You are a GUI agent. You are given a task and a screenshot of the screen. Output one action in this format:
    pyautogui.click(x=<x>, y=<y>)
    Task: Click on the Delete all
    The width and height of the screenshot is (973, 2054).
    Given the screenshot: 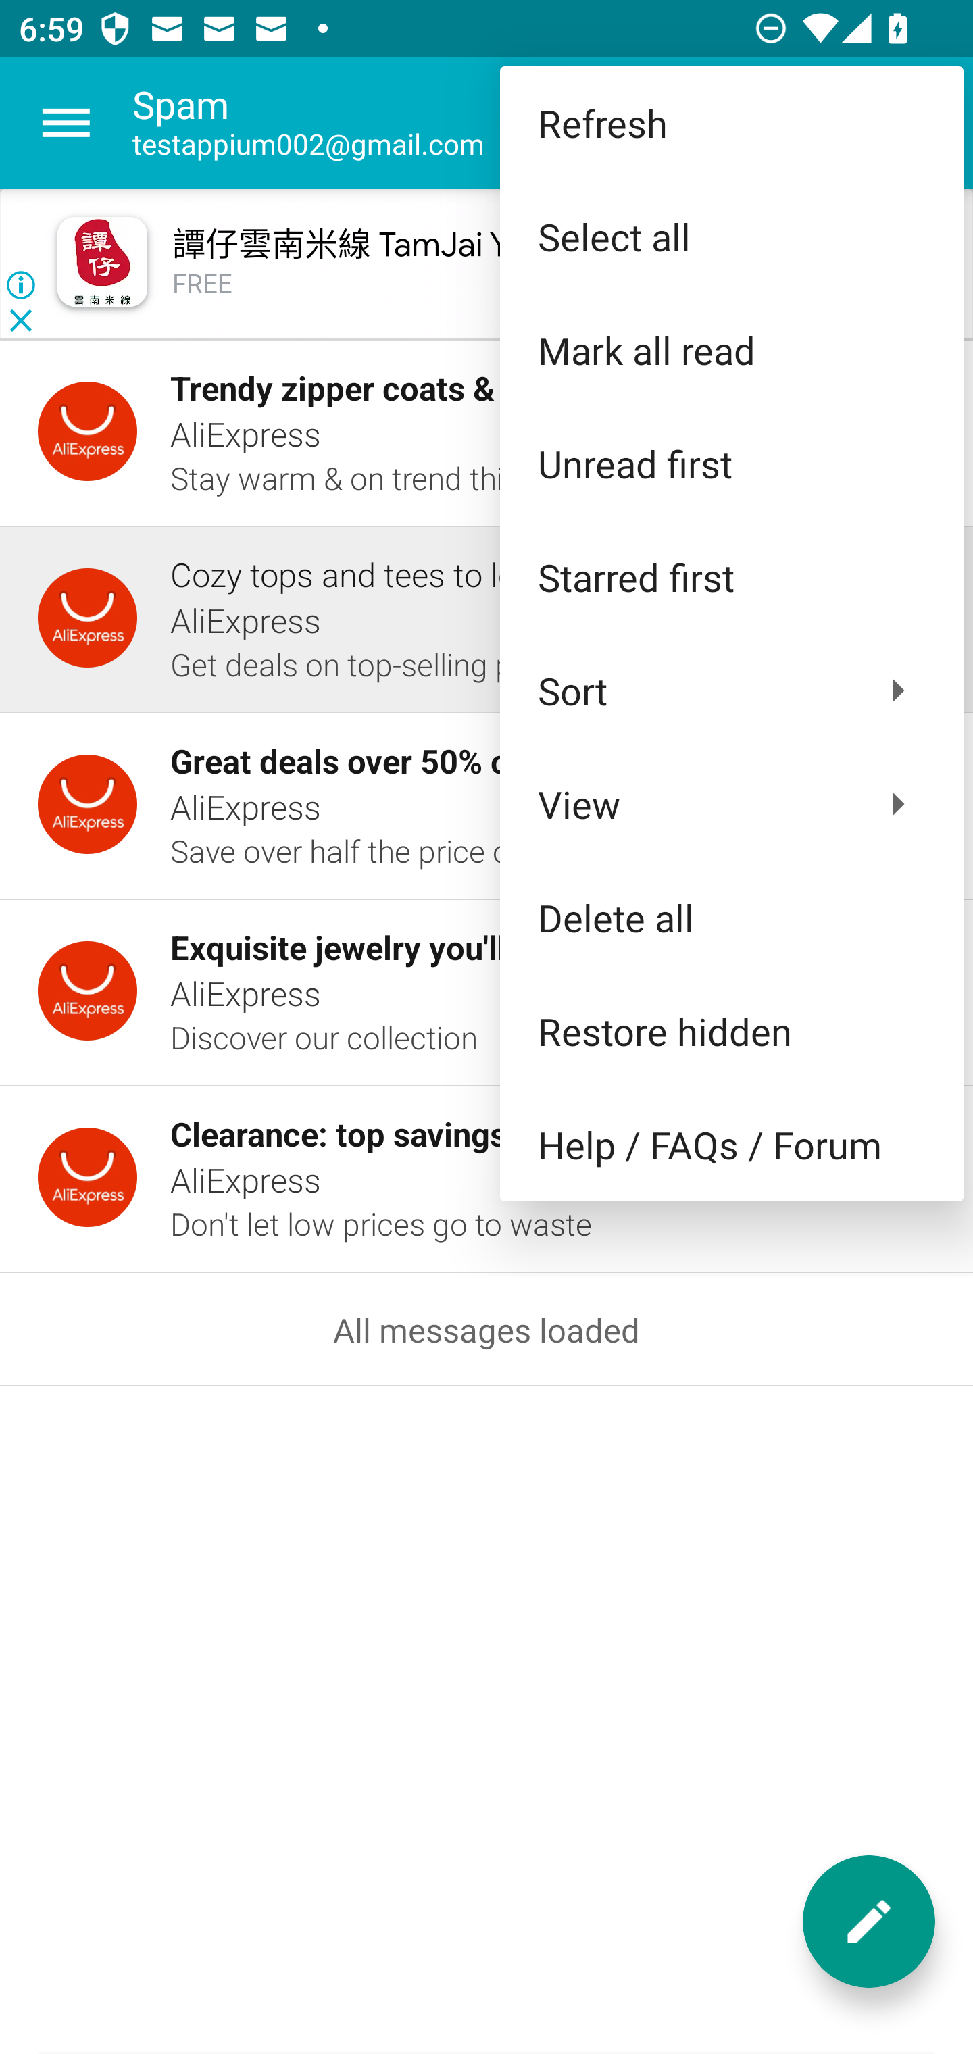 What is the action you would take?
    pyautogui.click(x=731, y=916)
    